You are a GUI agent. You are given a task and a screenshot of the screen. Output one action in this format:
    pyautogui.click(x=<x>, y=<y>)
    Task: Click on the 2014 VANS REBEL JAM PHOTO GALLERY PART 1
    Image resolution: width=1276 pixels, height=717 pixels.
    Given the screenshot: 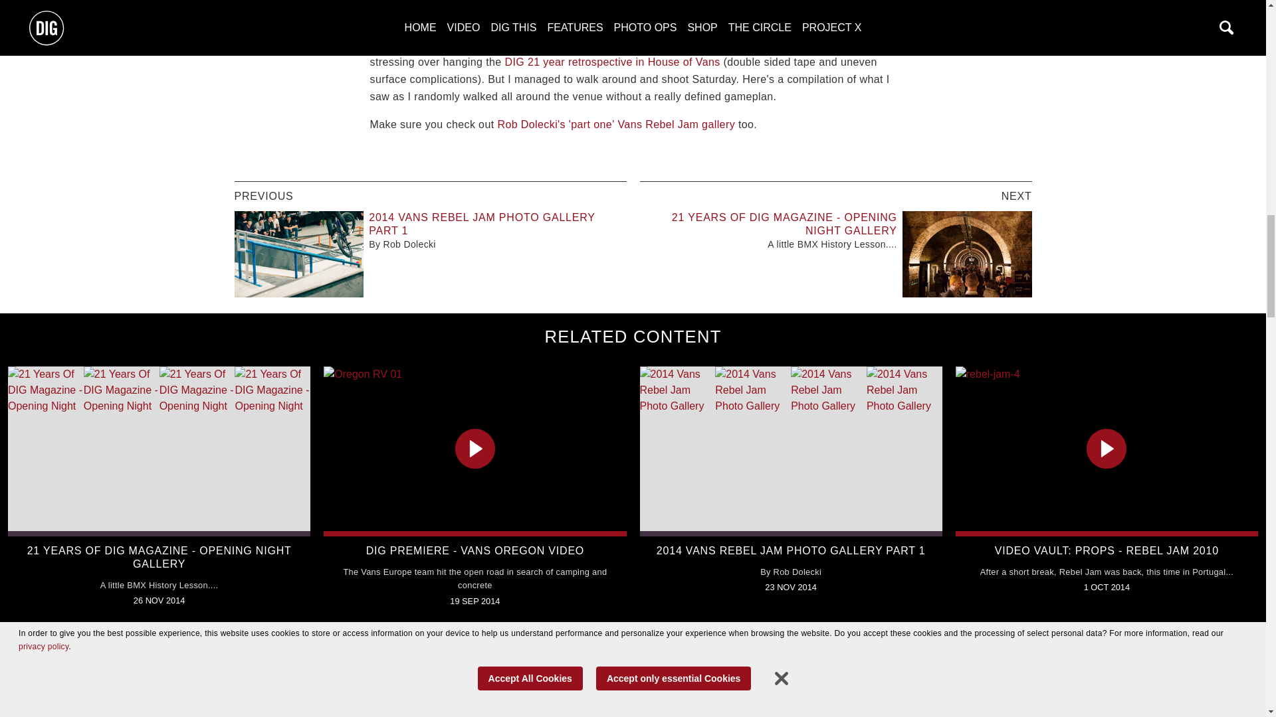 What is the action you would take?
    pyautogui.click(x=481, y=224)
    